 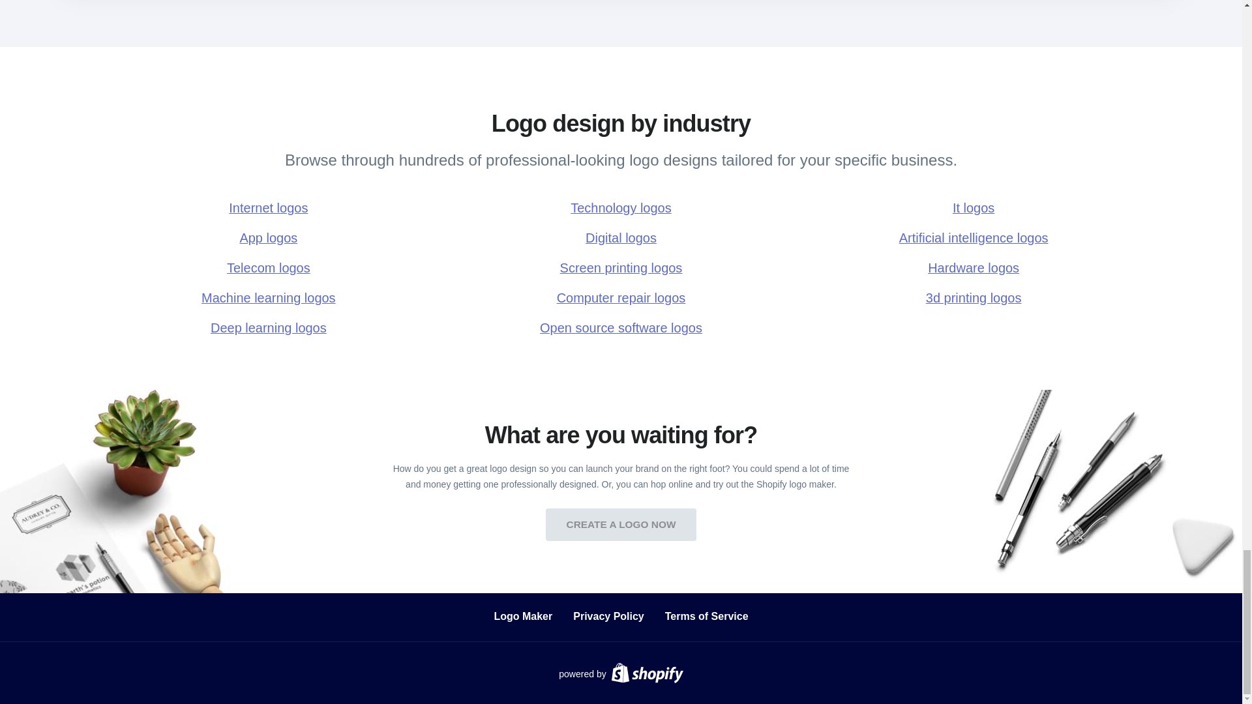 What do you see at coordinates (974, 267) in the screenshot?
I see `Hardware logos` at bounding box center [974, 267].